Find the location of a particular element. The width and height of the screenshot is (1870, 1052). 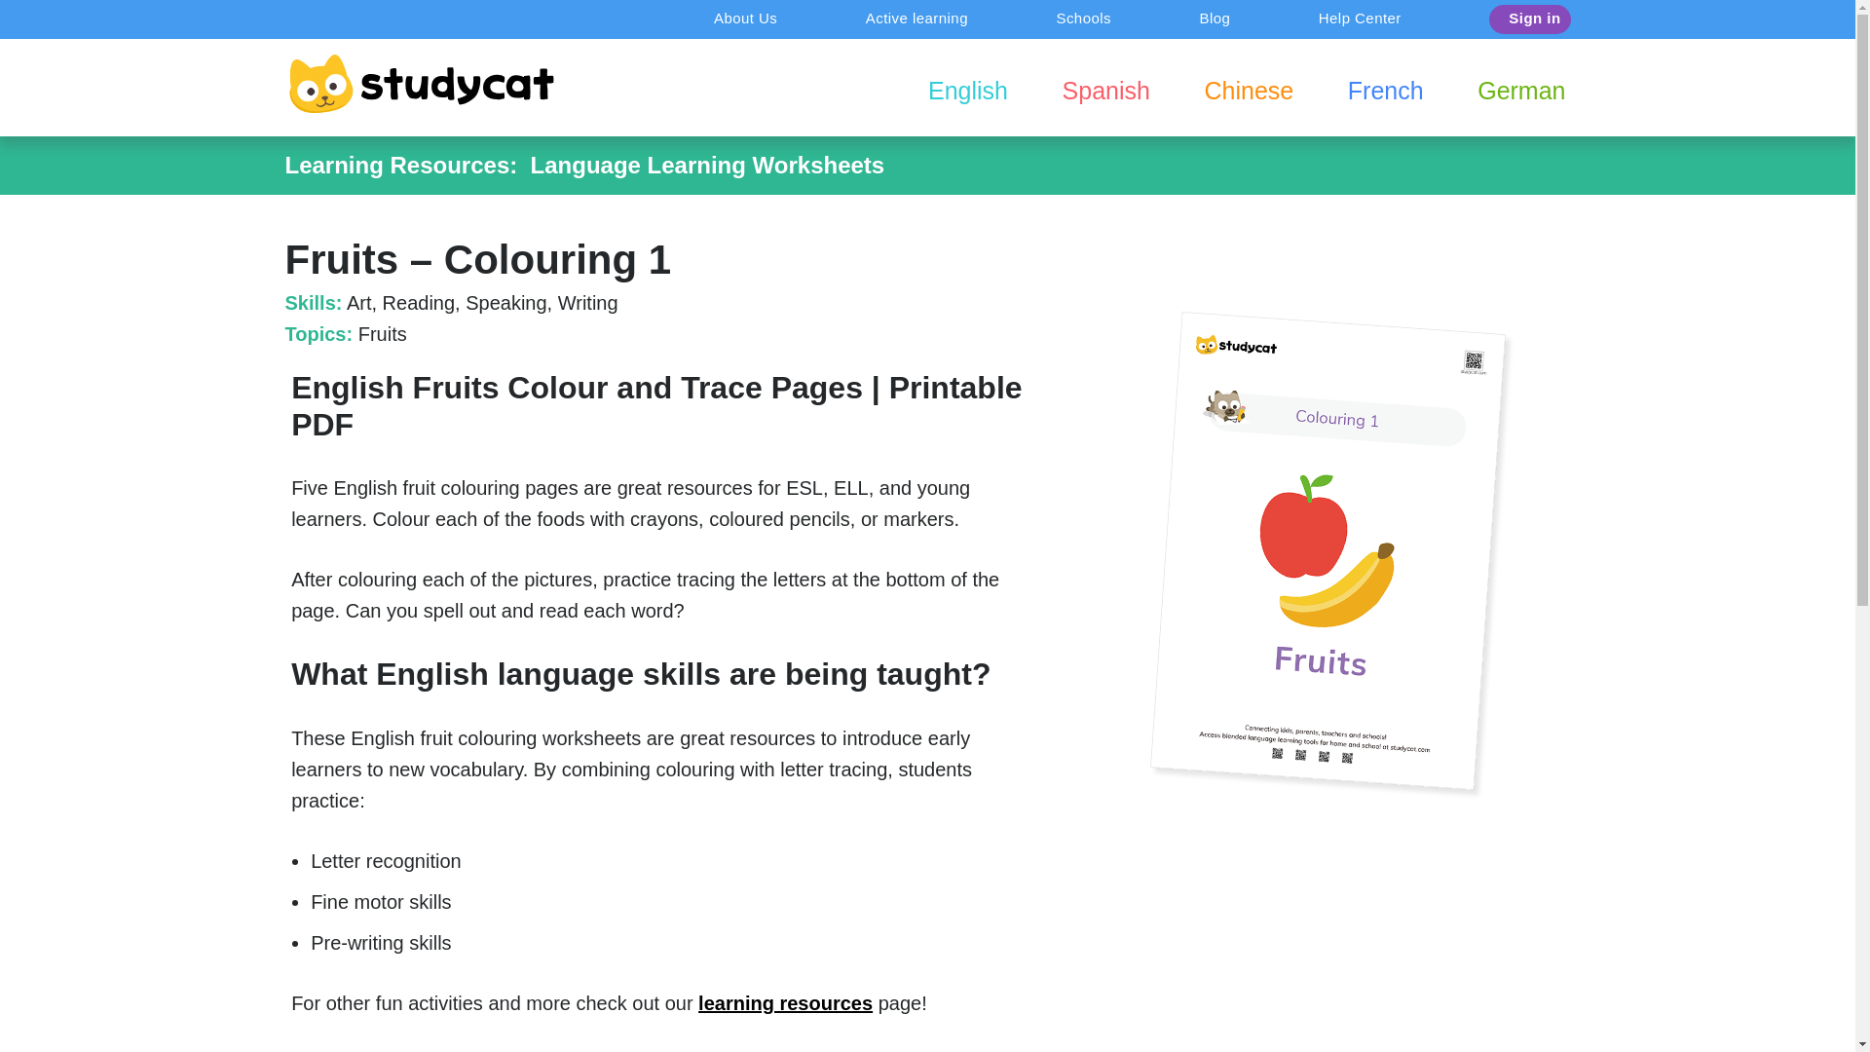

German is located at coordinates (1521, 91).